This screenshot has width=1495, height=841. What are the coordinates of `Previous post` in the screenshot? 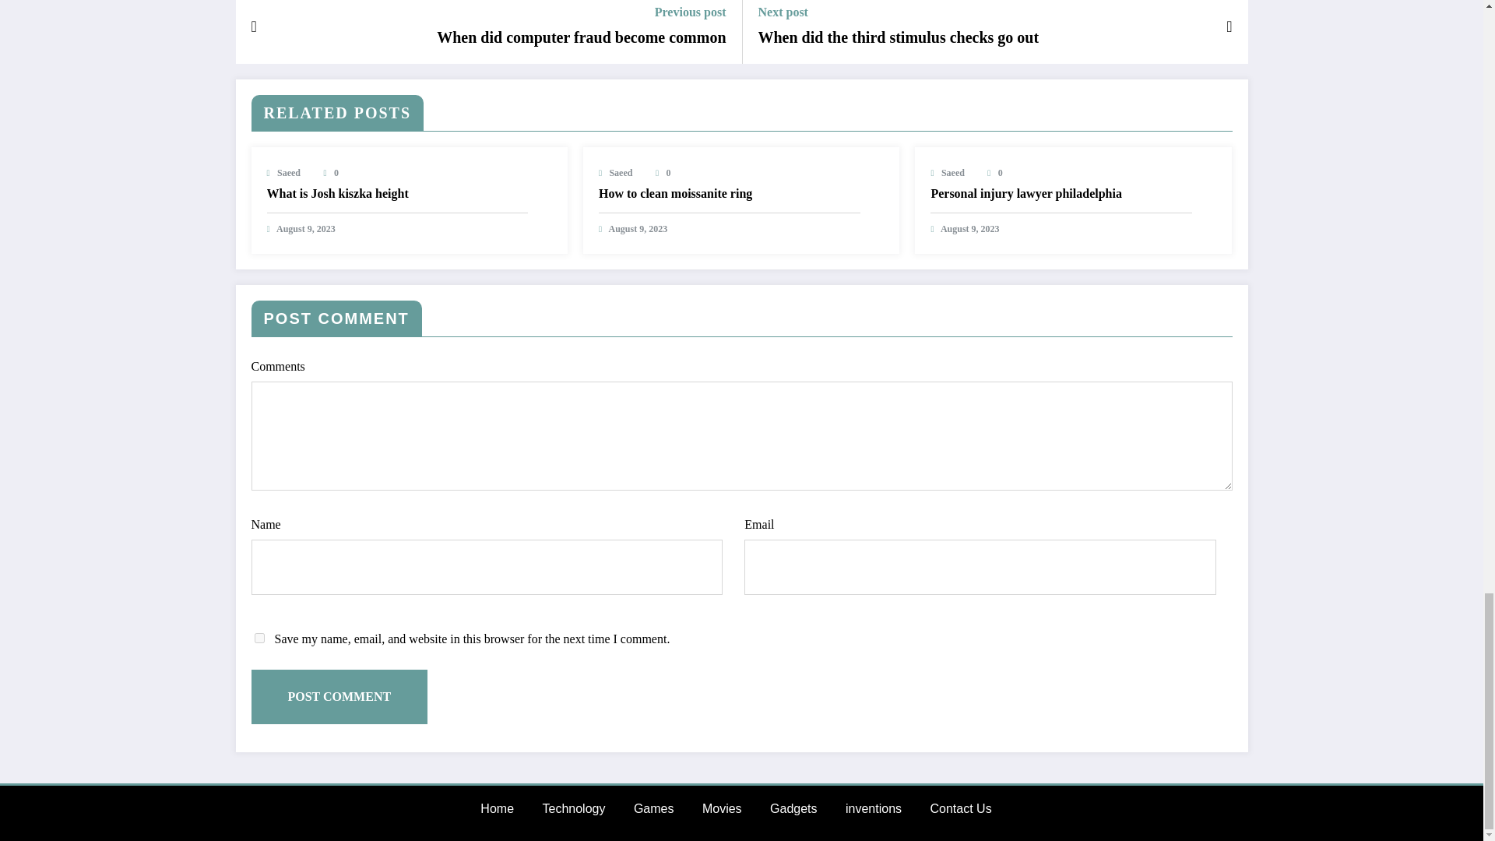 It's located at (581, 12).